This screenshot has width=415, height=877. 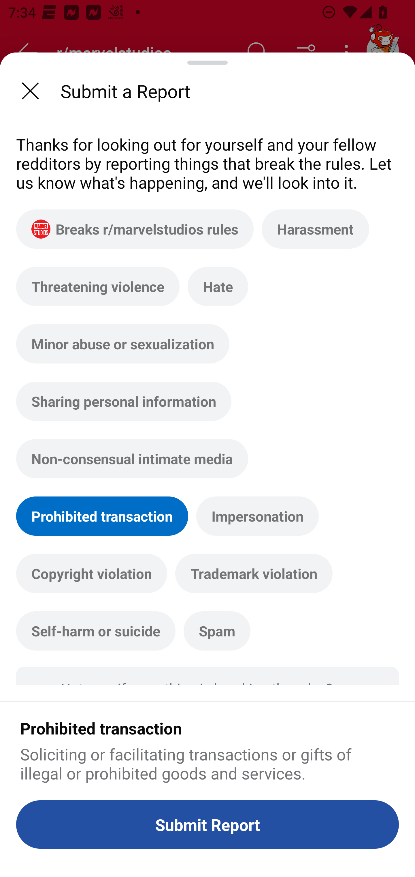 I want to click on Impersonation, so click(x=257, y=516).